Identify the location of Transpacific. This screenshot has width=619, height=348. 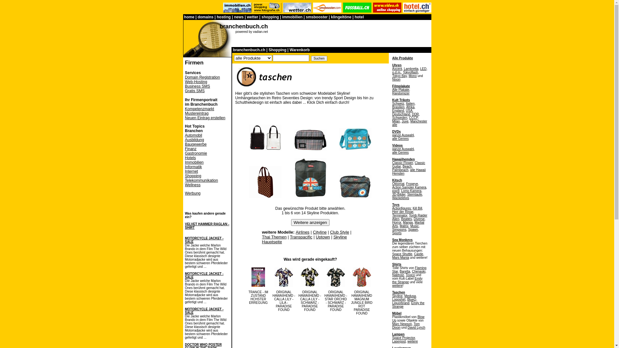
(301, 237).